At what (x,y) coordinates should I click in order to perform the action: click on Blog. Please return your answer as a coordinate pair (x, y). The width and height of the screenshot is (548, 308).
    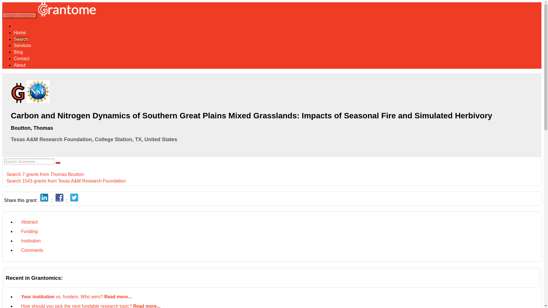
    Looking at the image, I should click on (18, 52).